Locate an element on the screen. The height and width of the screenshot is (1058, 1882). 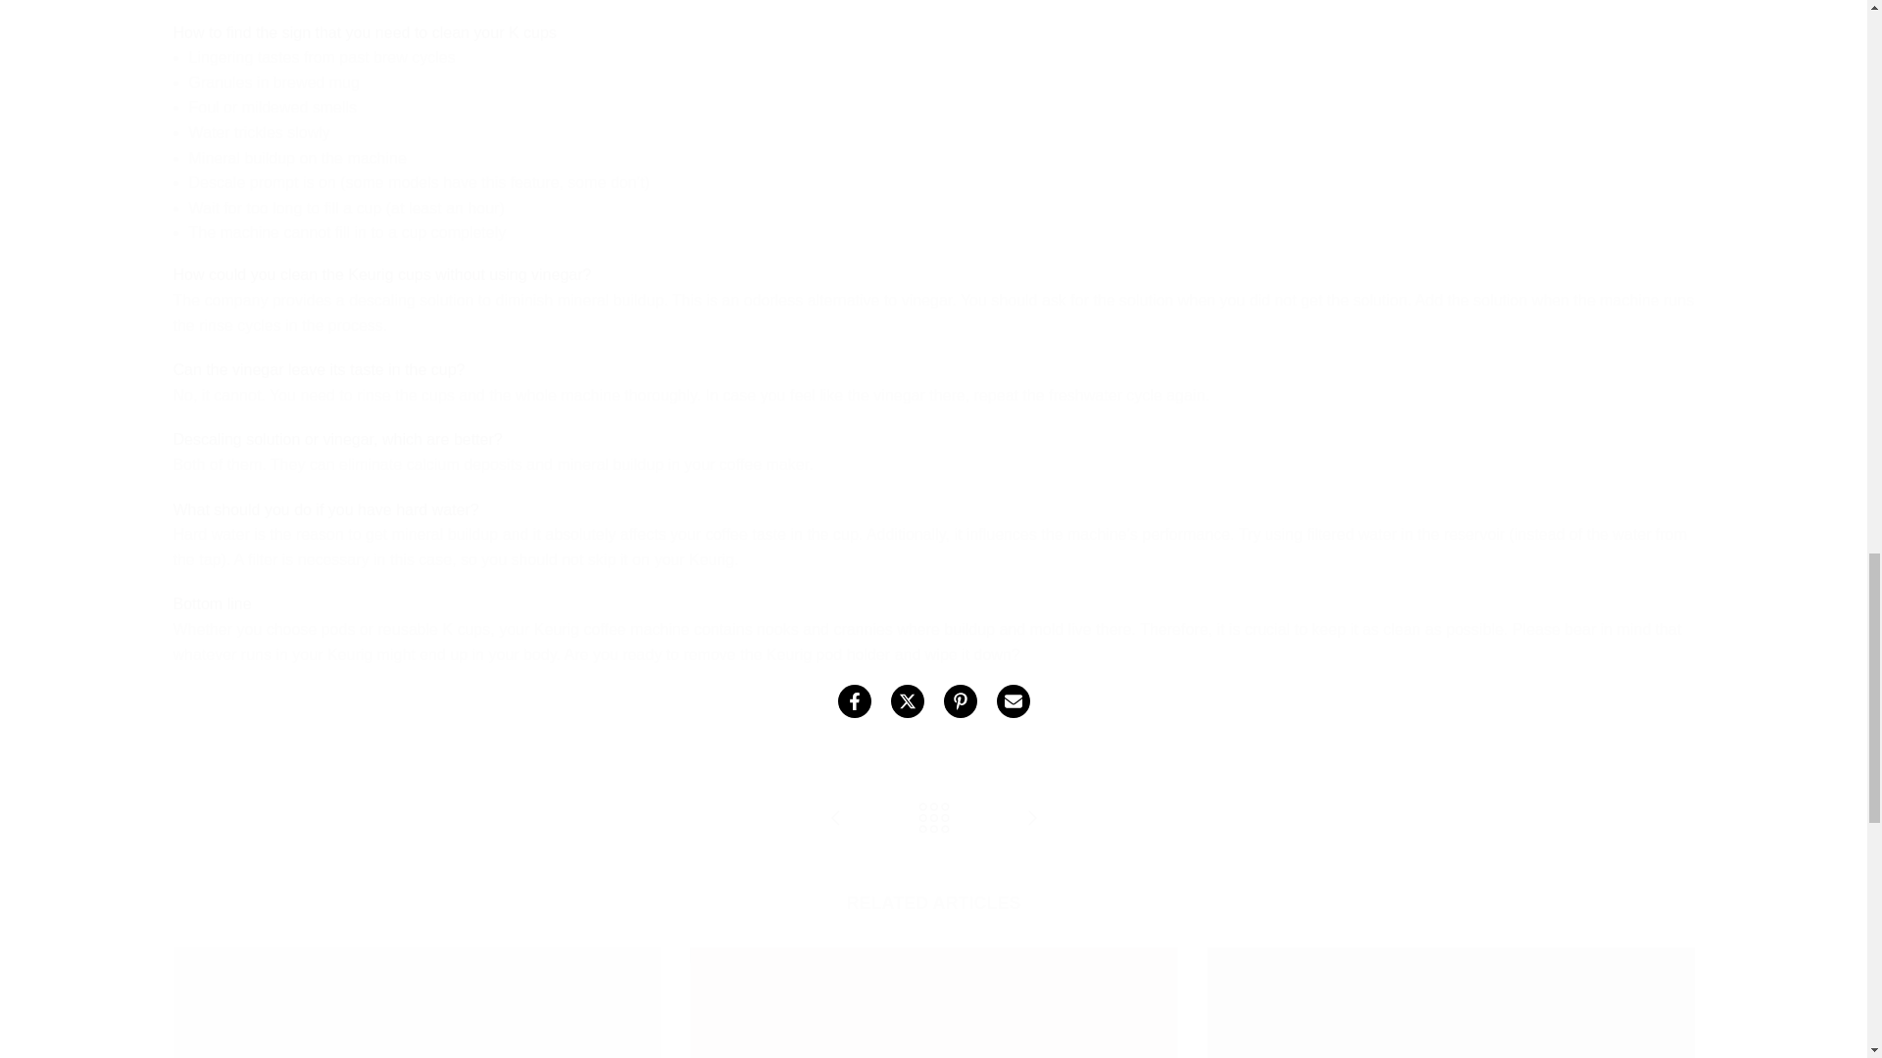
Share on Pinterest is located at coordinates (959, 701).